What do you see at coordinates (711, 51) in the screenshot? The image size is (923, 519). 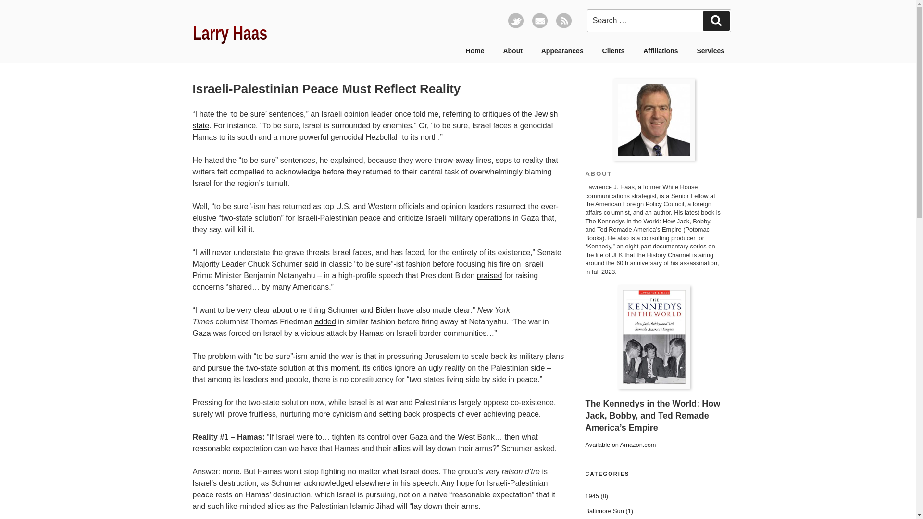 I see `Services` at bounding box center [711, 51].